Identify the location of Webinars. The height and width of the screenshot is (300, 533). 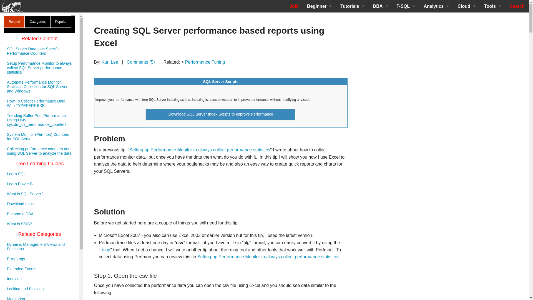
(380, 144).